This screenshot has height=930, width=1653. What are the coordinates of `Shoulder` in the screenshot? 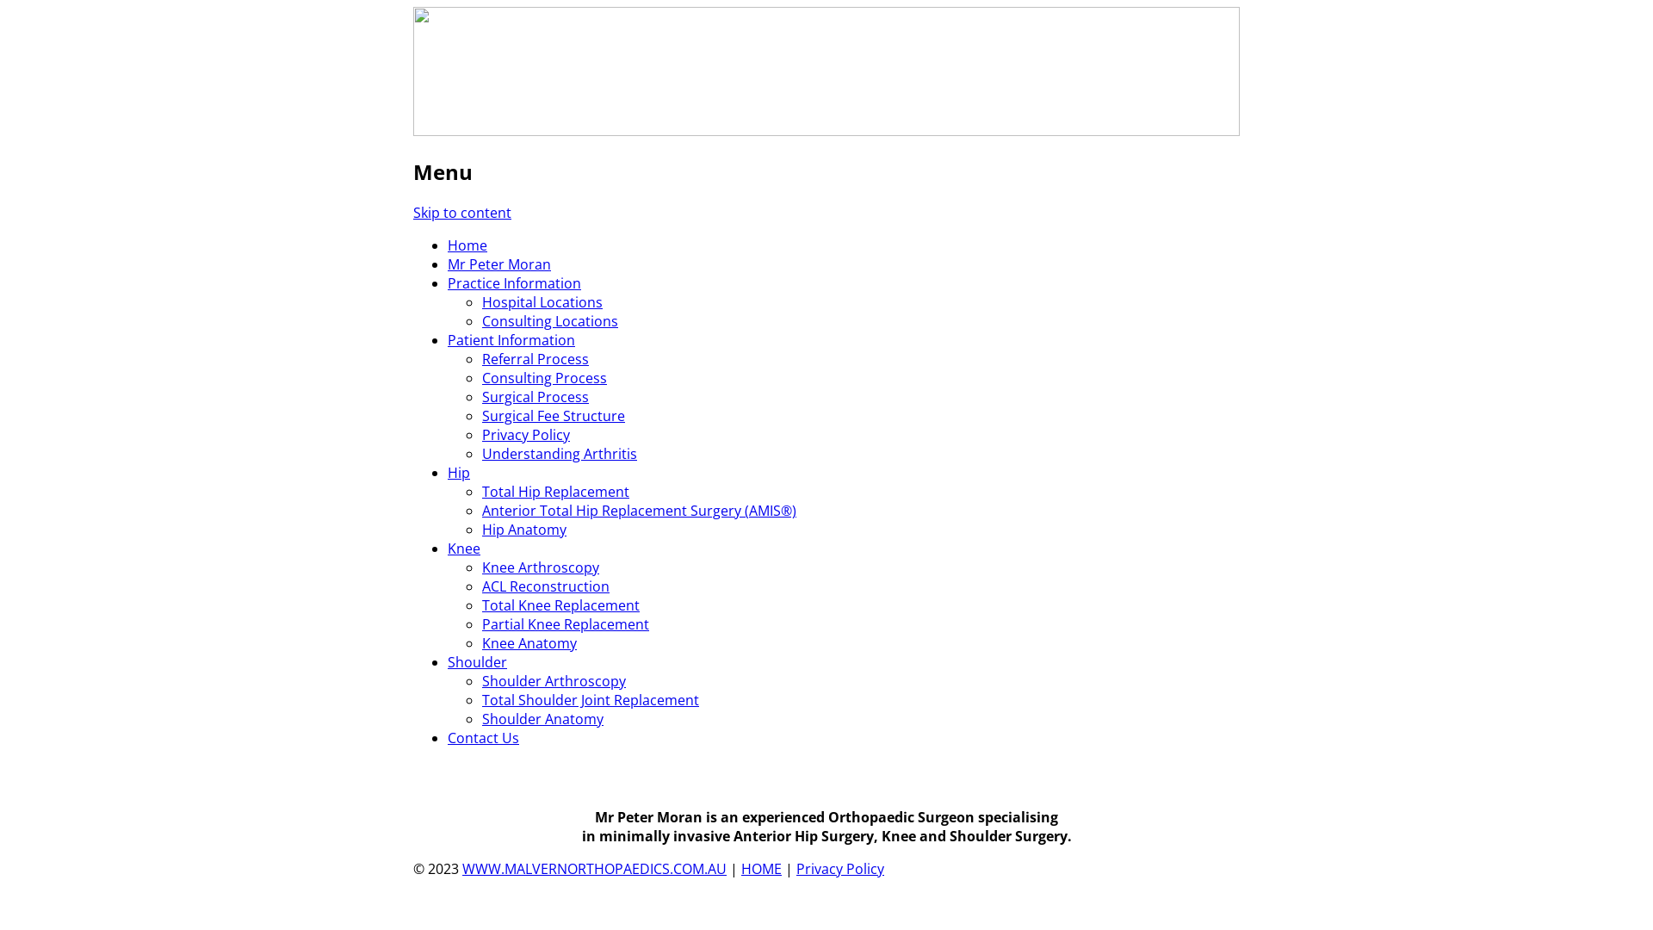 It's located at (477, 662).